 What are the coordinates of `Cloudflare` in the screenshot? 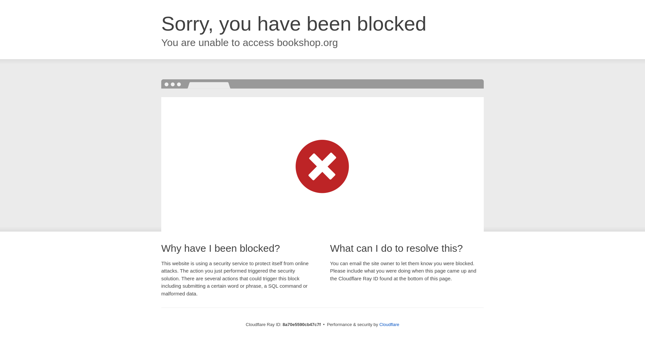 It's located at (389, 324).